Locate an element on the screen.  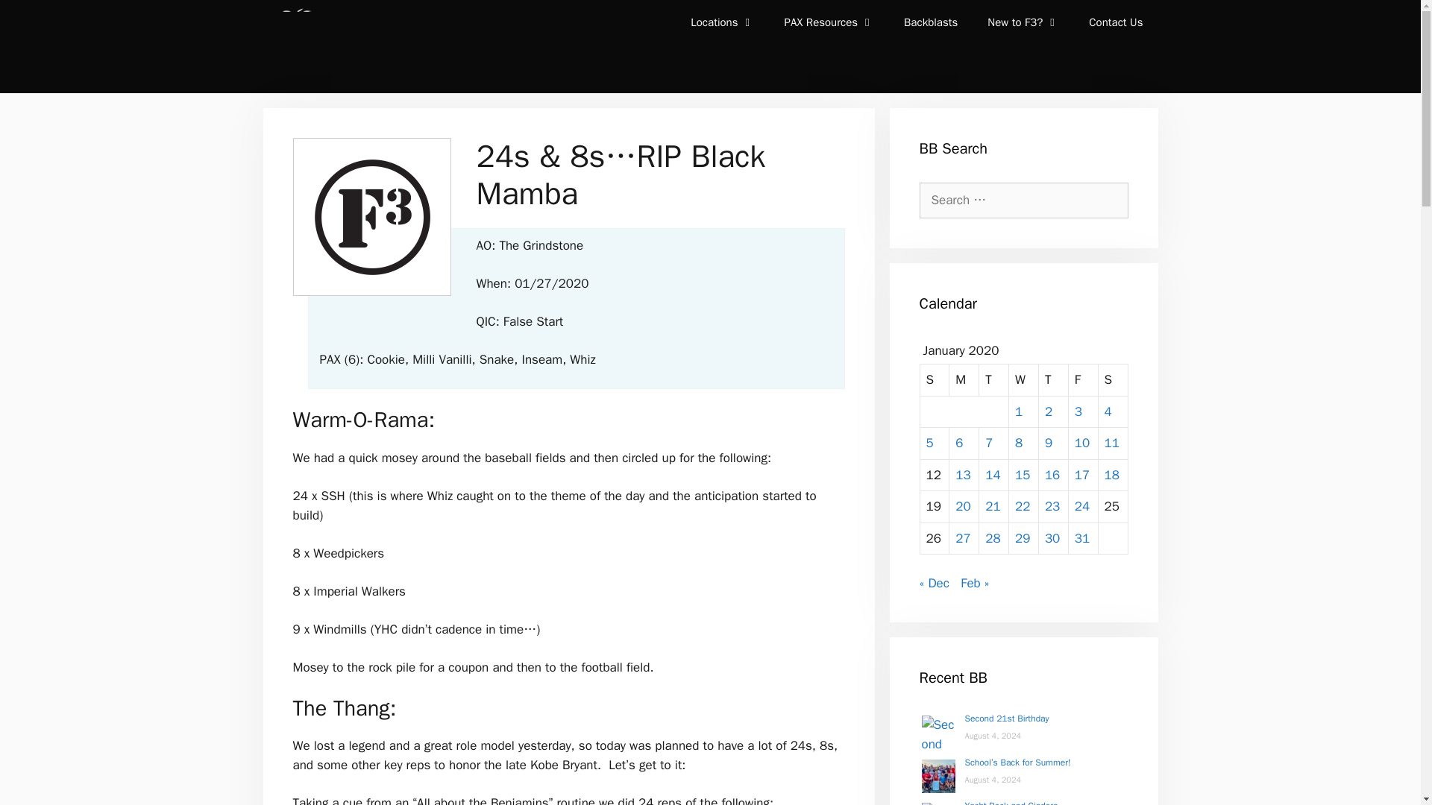
Thursday is located at coordinates (1053, 380).